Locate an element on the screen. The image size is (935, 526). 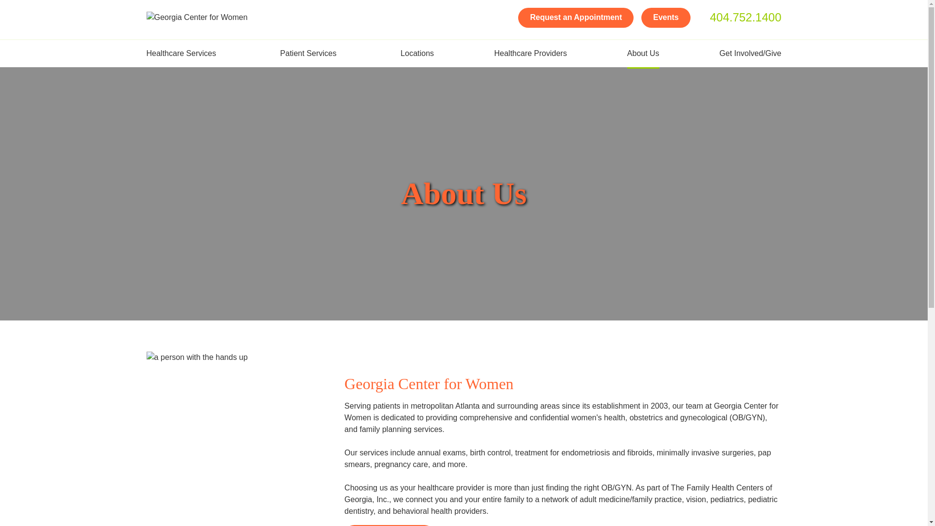
Events is located at coordinates (665, 18).